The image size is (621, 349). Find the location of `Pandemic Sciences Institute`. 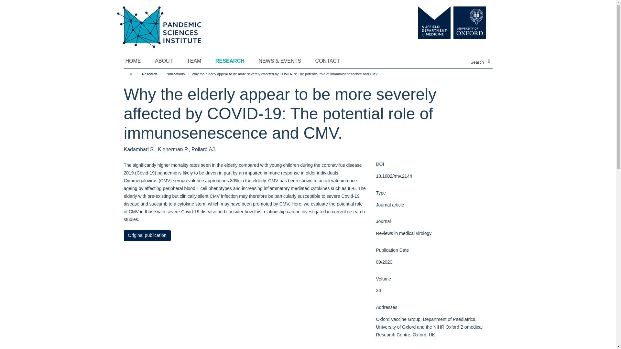

Pandemic Sciences Institute is located at coordinates (162, 23).